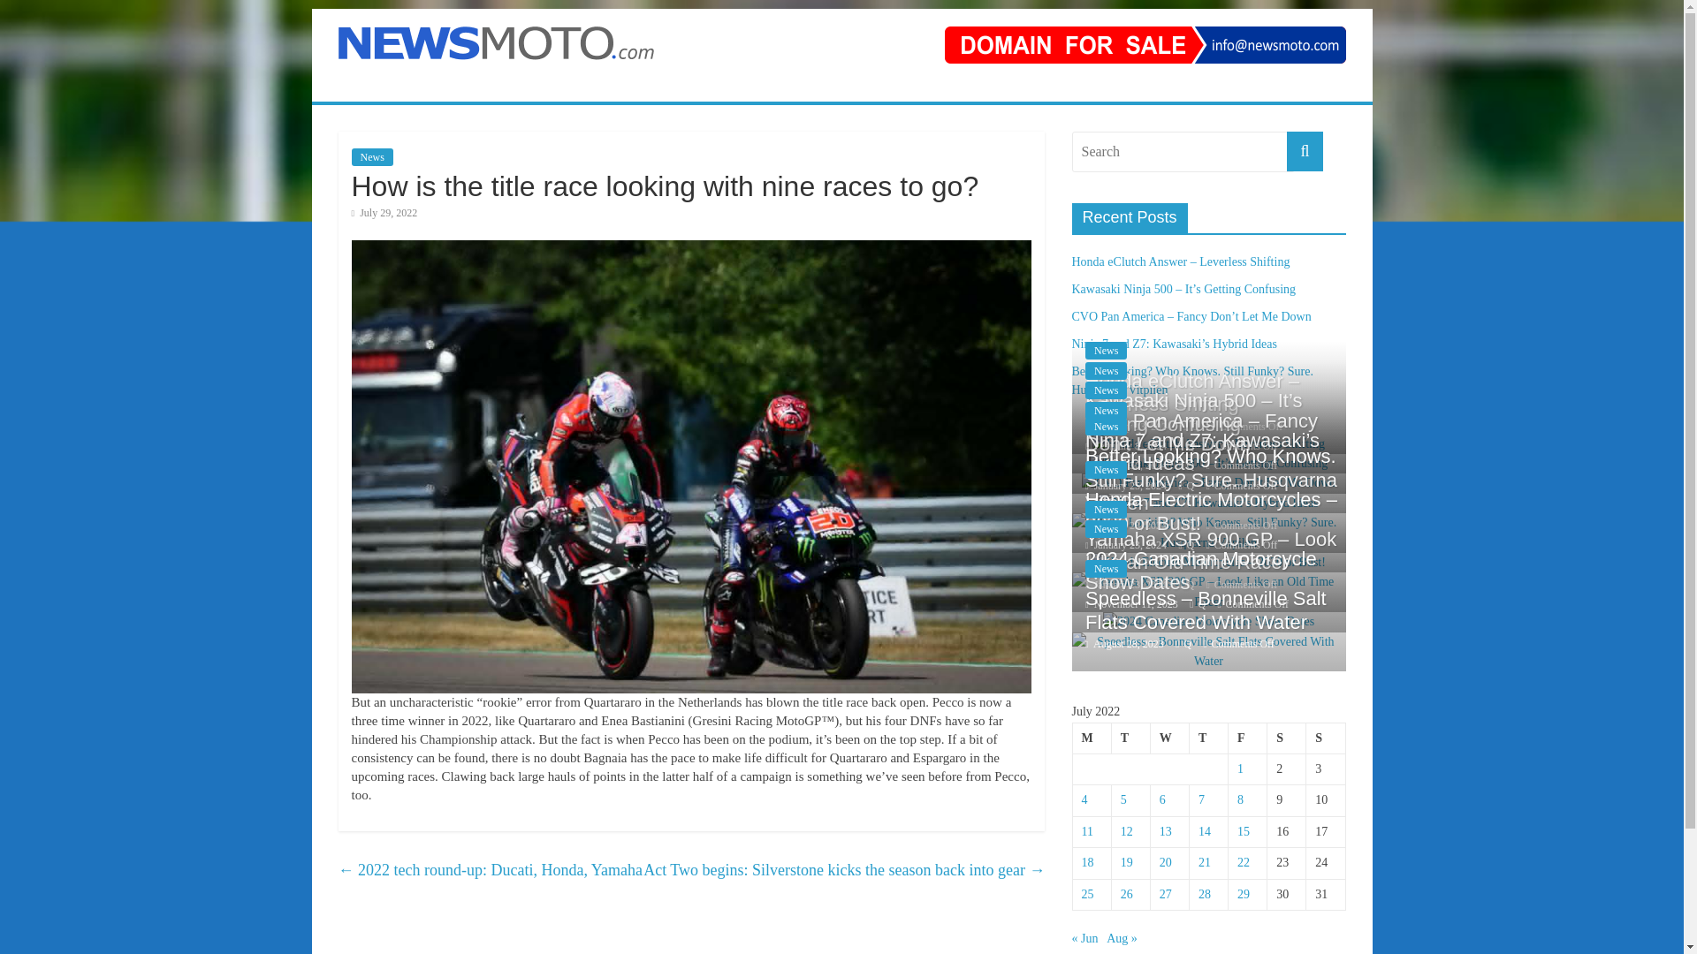 The height and width of the screenshot is (954, 1697). Describe the element at coordinates (1126, 465) in the screenshot. I see `05:34` at that location.